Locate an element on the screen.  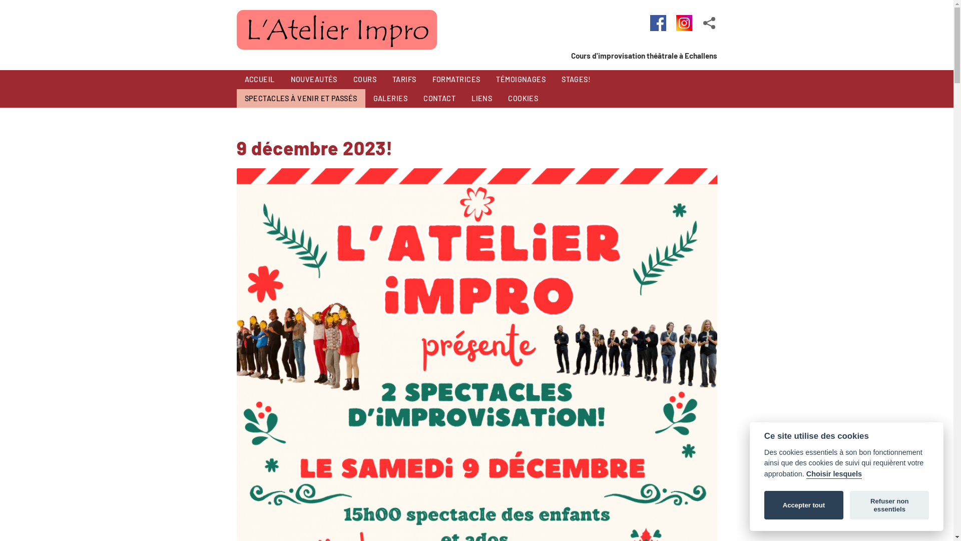
LIENS is located at coordinates (482, 99).